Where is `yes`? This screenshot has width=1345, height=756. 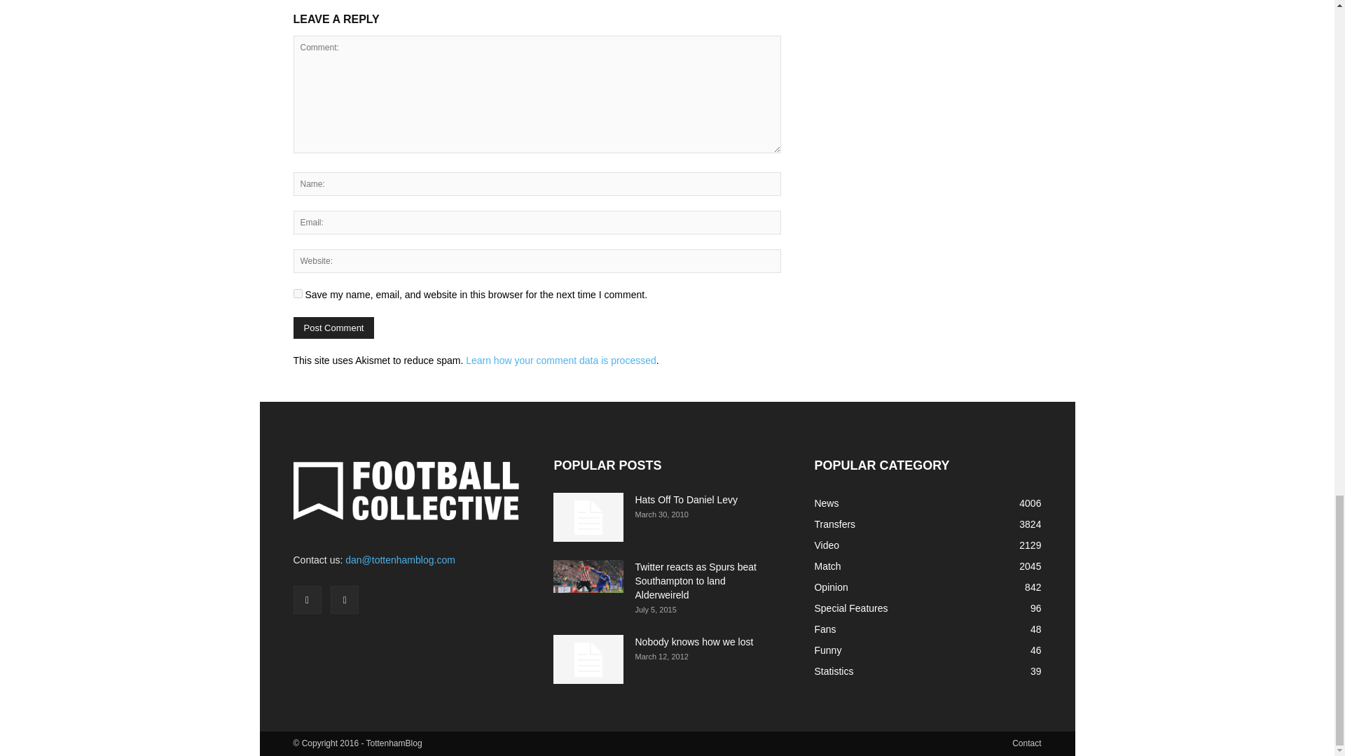 yes is located at coordinates (297, 293).